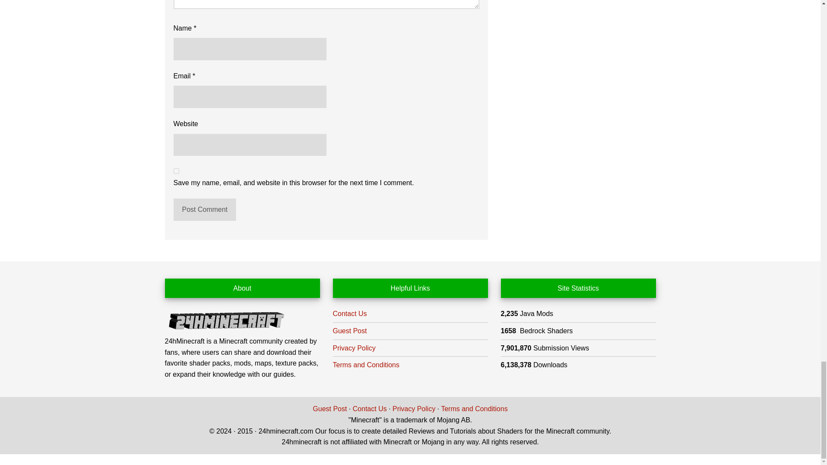 The image size is (827, 465). What do you see at coordinates (176, 170) in the screenshot?
I see `yes` at bounding box center [176, 170].